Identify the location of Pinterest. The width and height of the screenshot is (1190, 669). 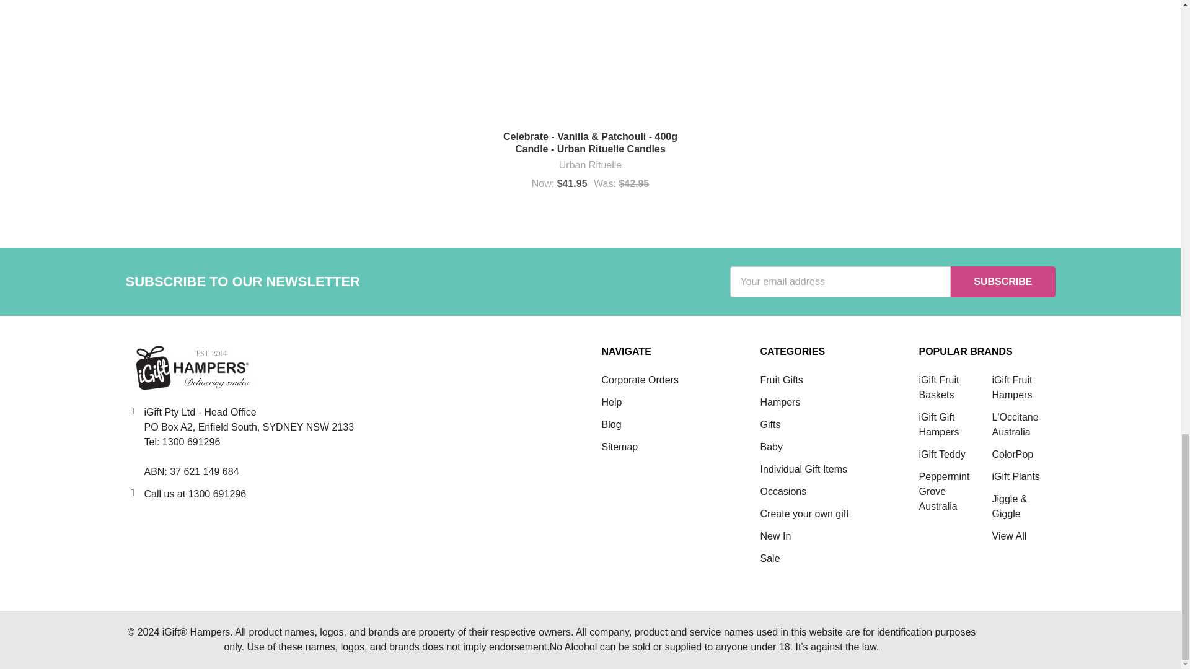
(188, 528).